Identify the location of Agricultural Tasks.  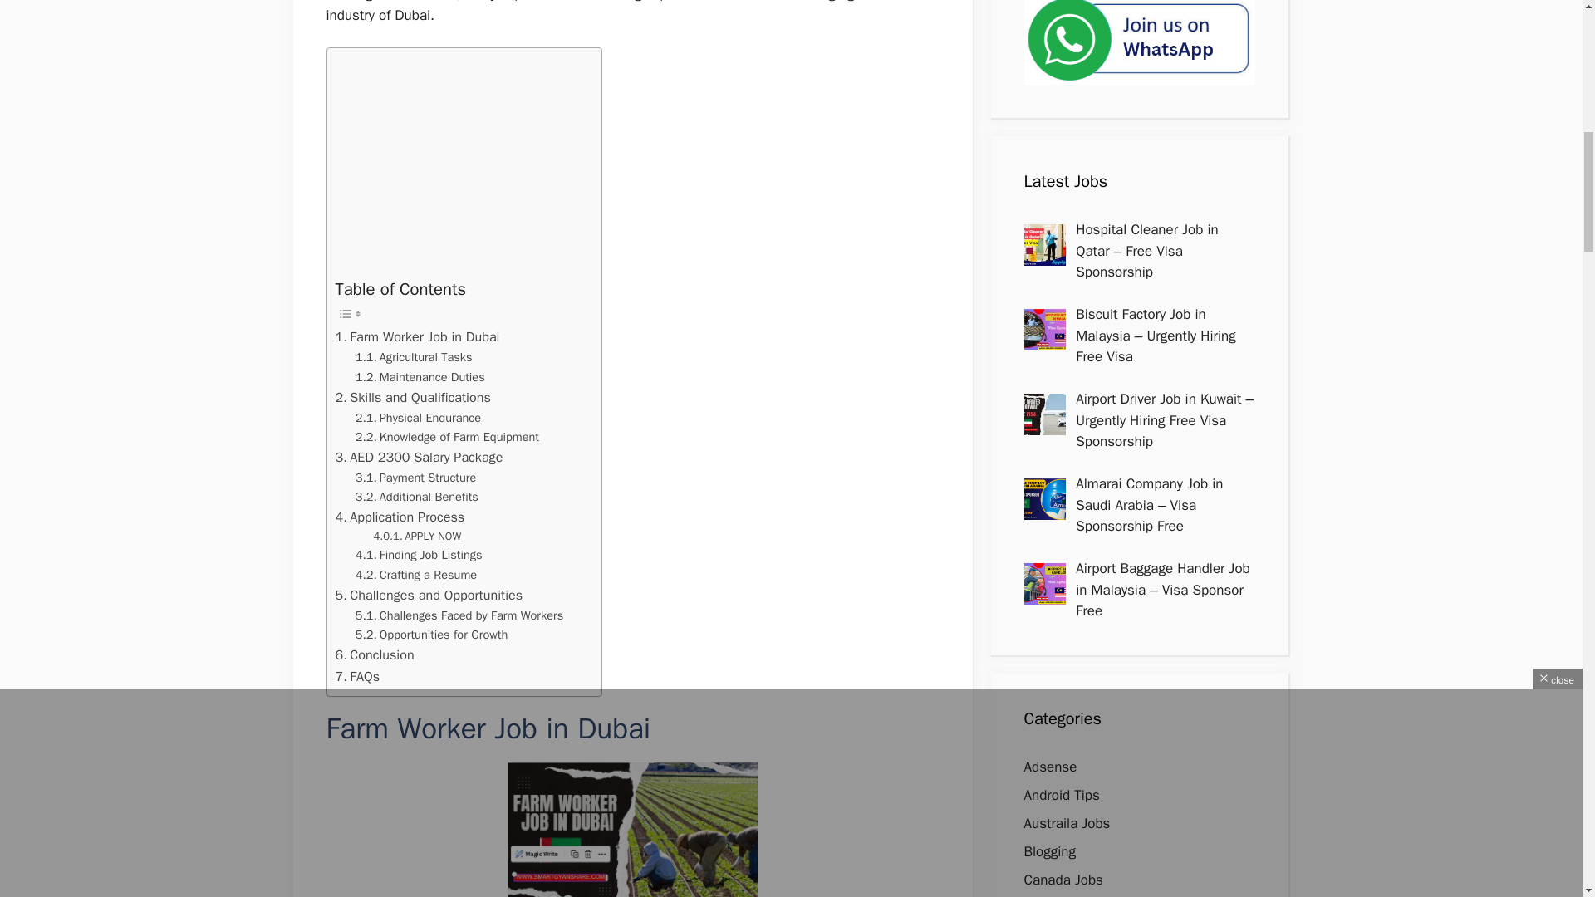
(414, 357).